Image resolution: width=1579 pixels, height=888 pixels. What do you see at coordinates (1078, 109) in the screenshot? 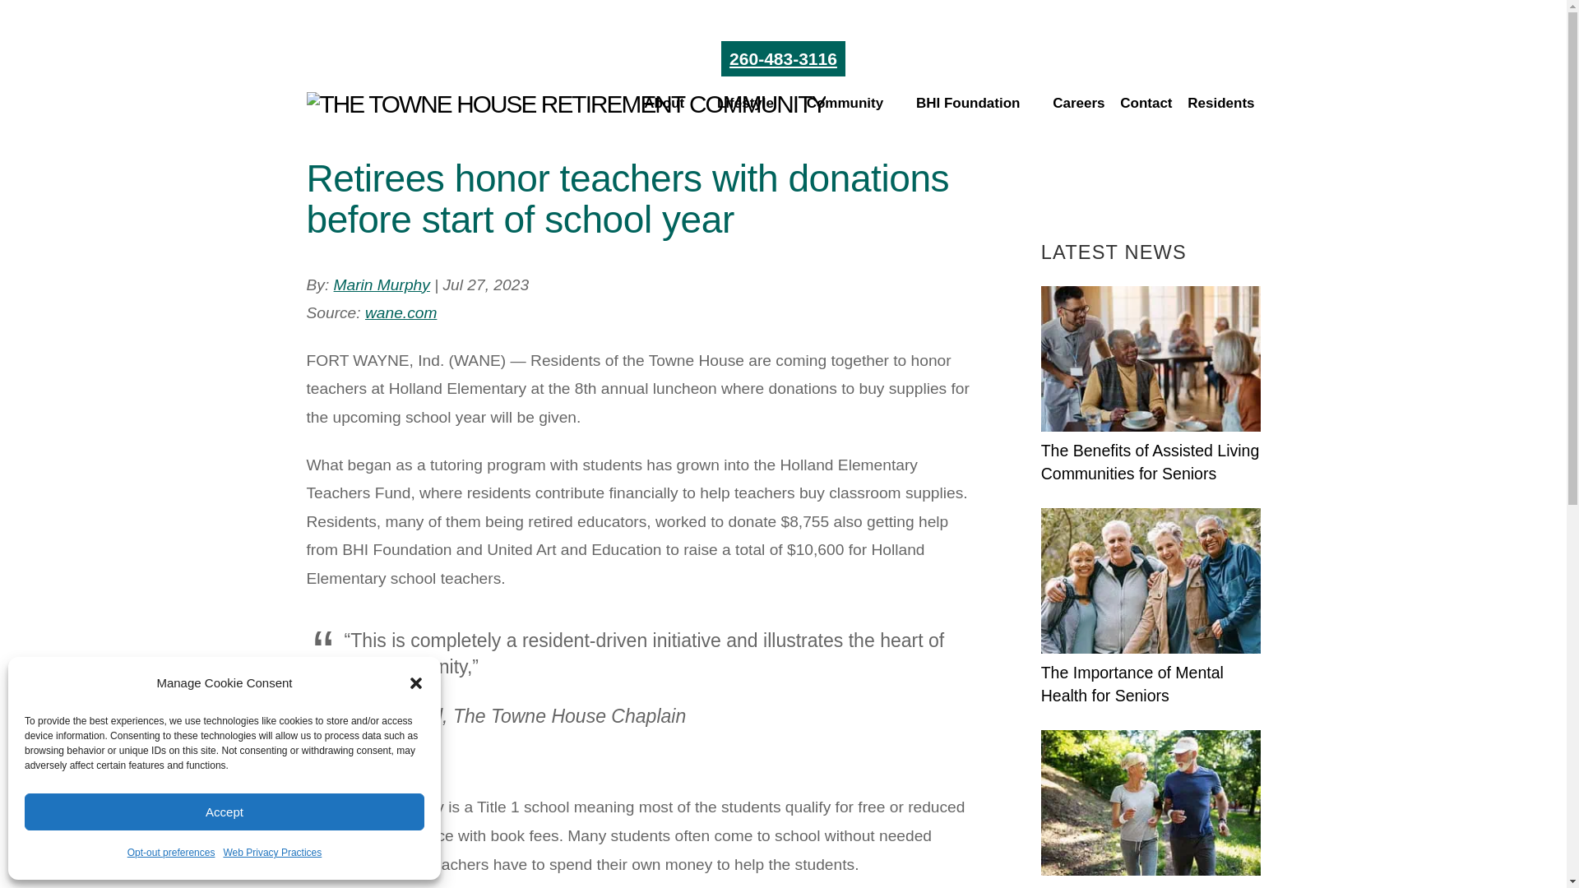
I see `Careers` at bounding box center [1078, 109].